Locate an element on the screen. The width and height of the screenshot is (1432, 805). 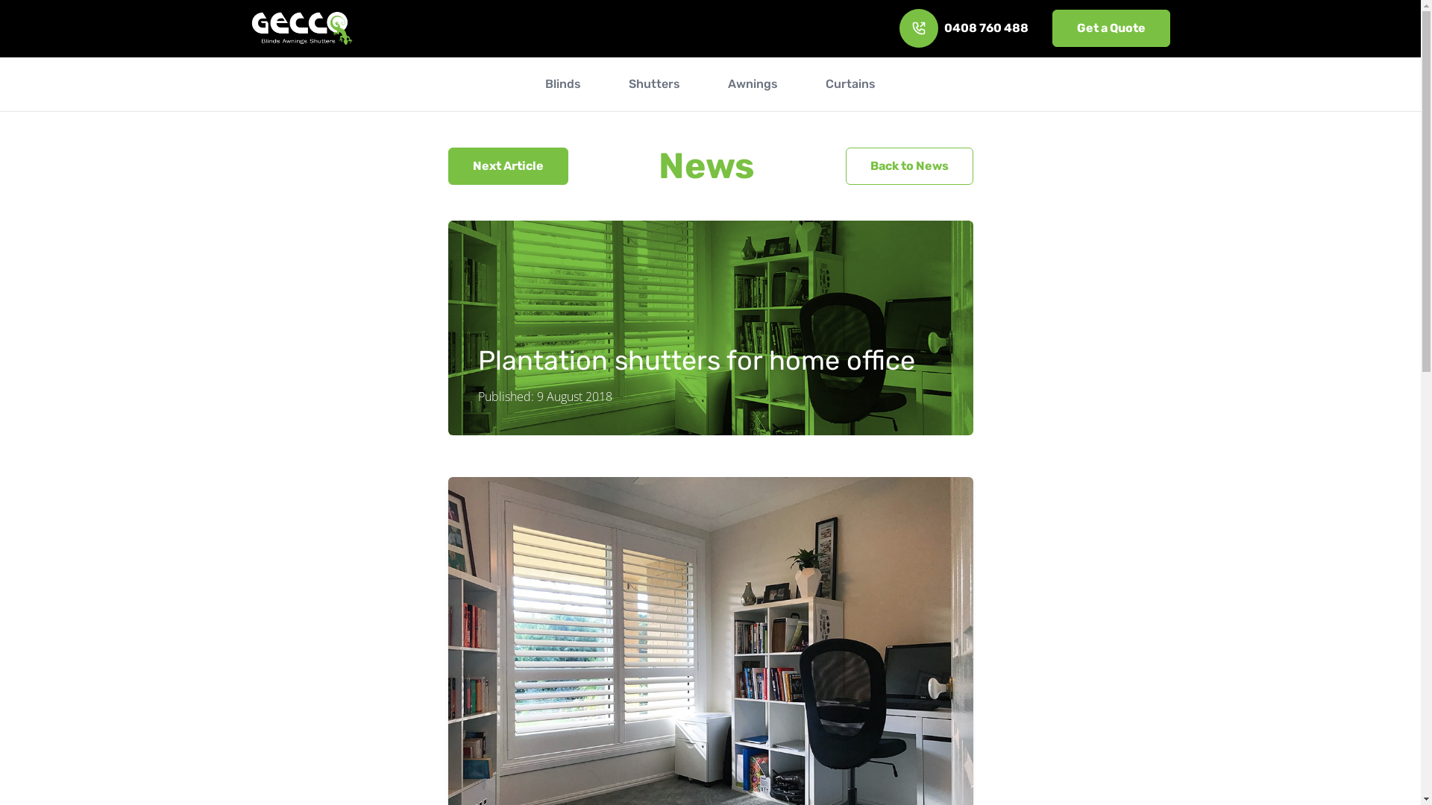
Blinds is located at coordinates (563, 84).